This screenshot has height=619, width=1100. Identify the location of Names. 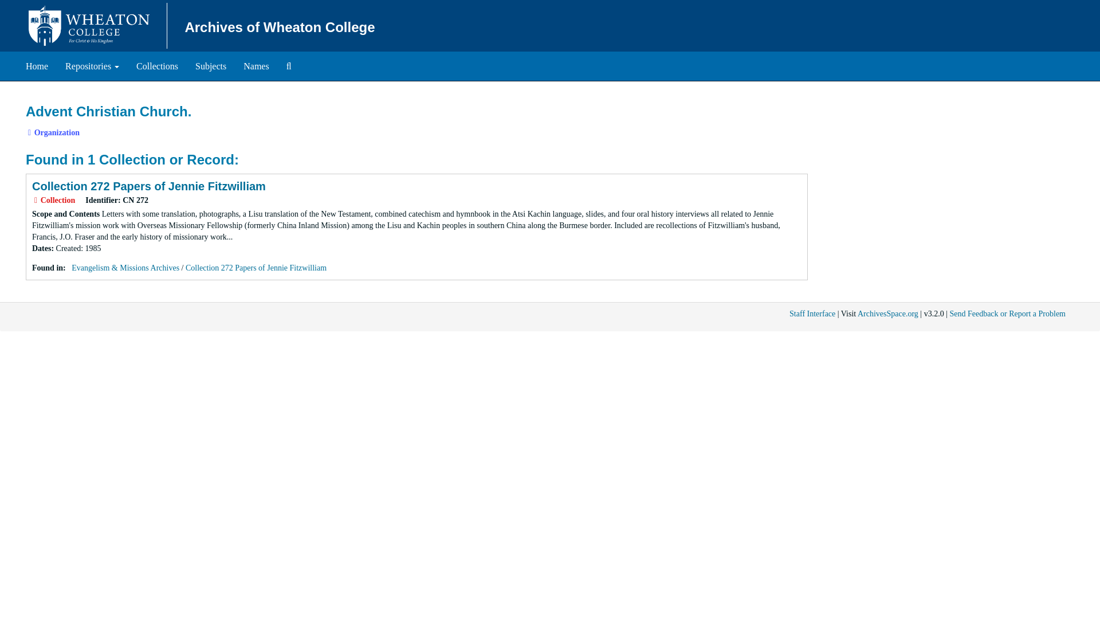
(256, 66).